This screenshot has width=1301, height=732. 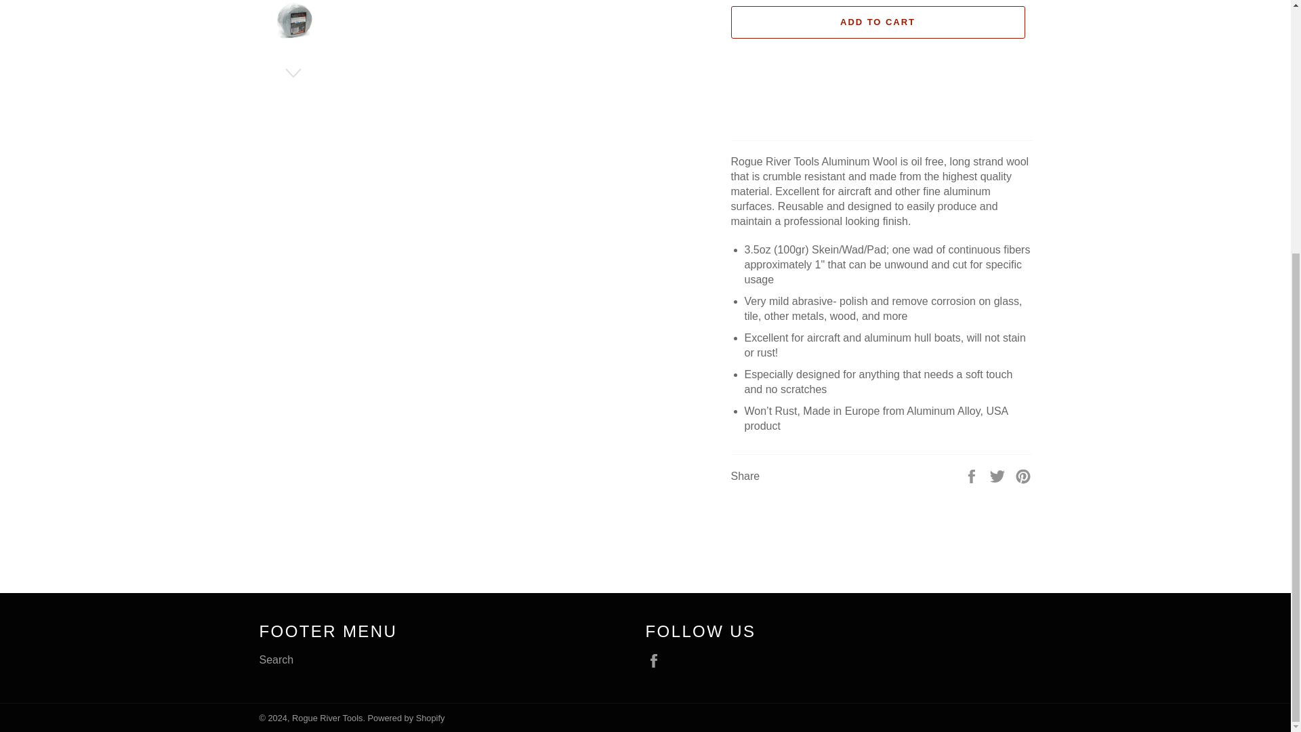 What do you see at coordinates (1023, 475) in the screenshot?
I see `Pin on Pinterest` at bounding box center [1023, 475].